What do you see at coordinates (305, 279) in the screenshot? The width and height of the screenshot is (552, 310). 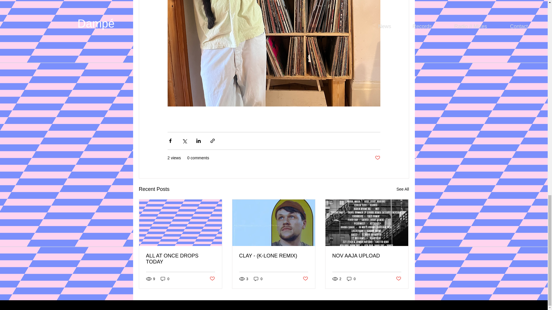 I see `Post not marked as liked` at bounding box center [305, 279].